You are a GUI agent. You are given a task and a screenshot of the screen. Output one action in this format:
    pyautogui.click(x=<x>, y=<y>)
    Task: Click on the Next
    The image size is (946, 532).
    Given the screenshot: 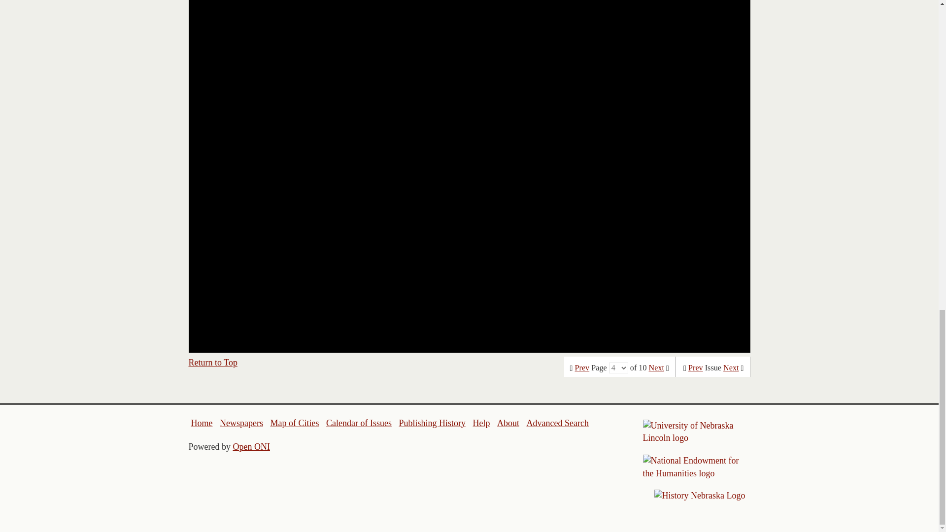 What is the action you would take?
    pyautogui.click(x=656, y=367)
    